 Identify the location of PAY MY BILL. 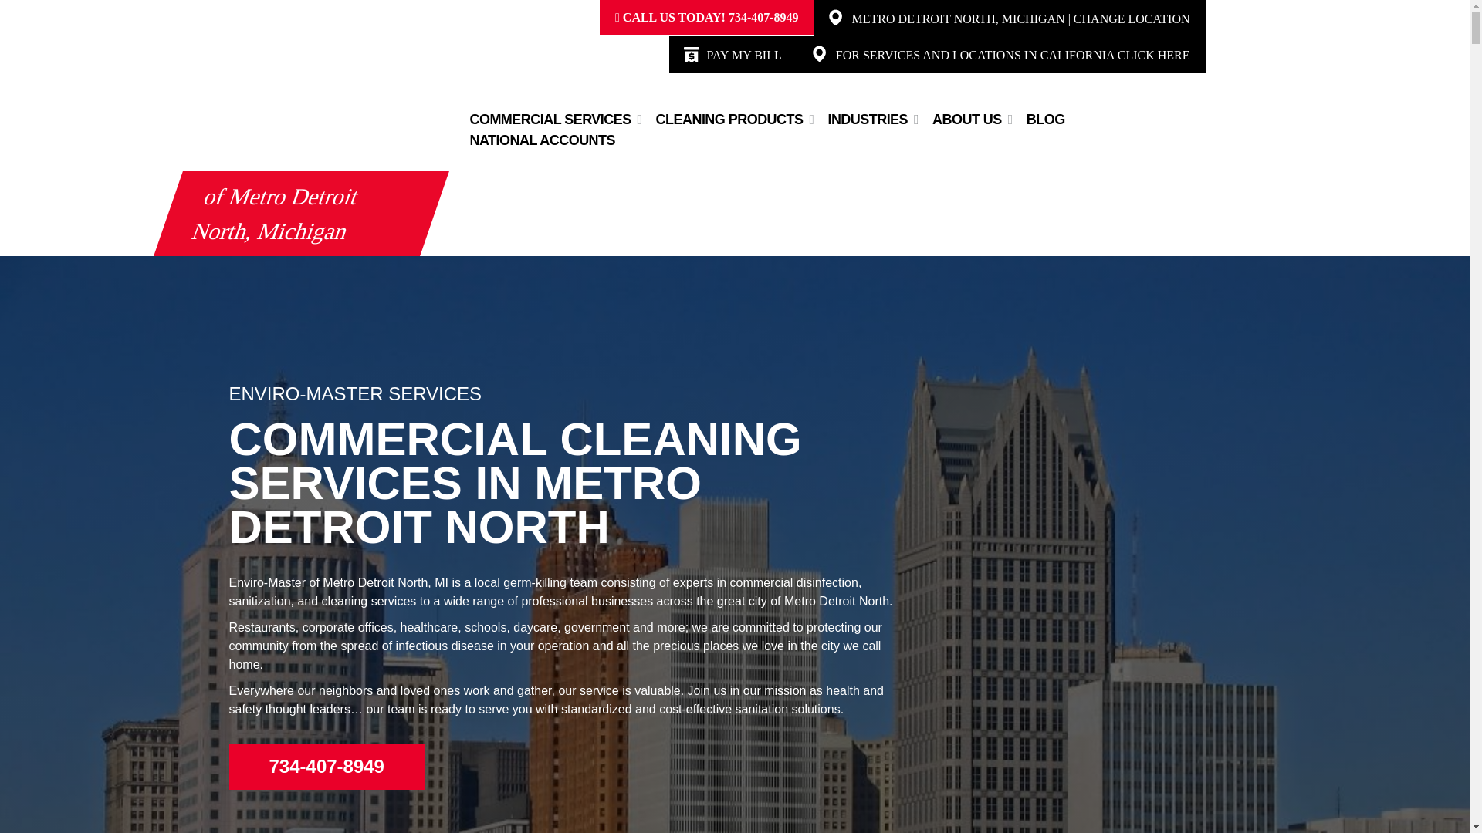
(744, 54).